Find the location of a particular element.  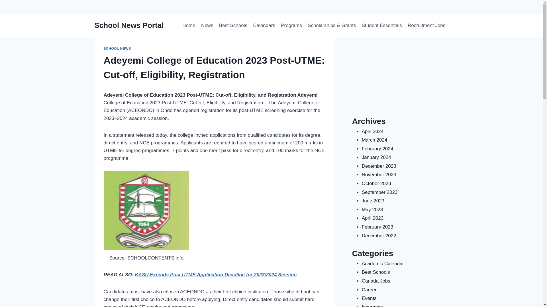

Calendars is located at coordinates (264, 26).